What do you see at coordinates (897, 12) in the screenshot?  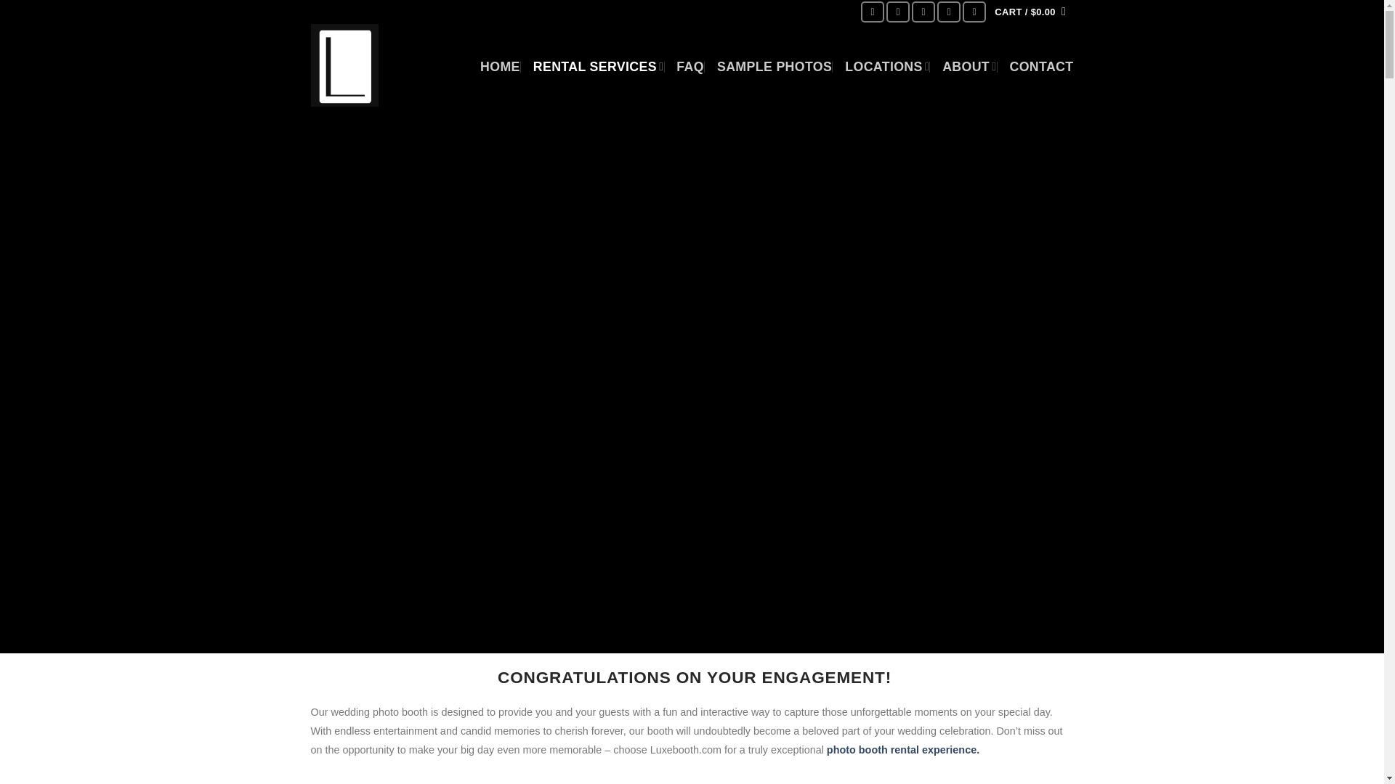 I see `Follow on Instagram` at bounding box center [897, 12].